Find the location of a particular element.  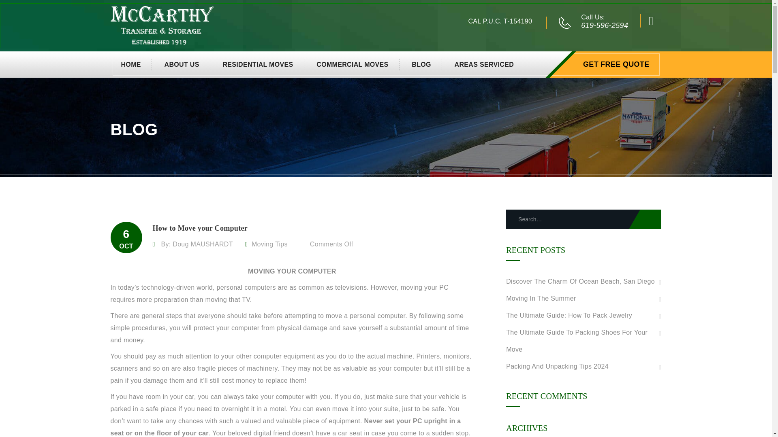

Go is located at coordinates (645, 219).